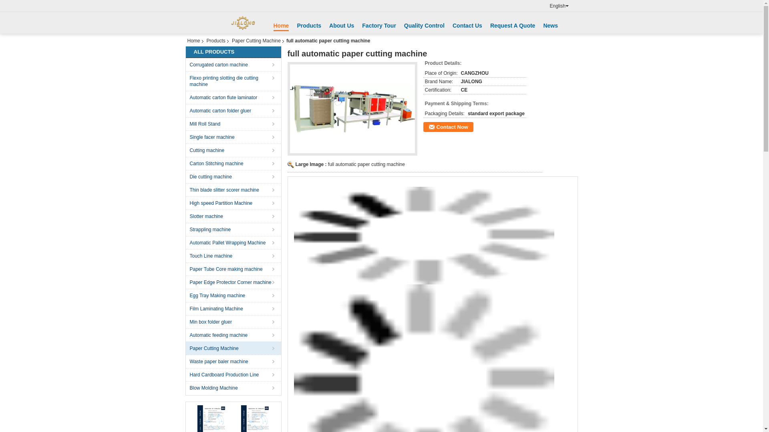 The image size is (769, 432). What do you see at coordinates (234, 348) in the screenshot?
I see `Paper Cutting Machine` at bounding box center [234, 348].